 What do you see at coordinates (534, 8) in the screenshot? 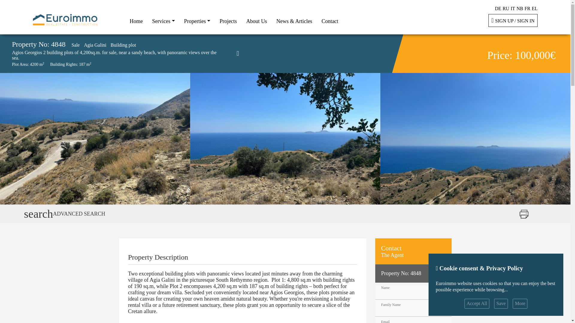
I see `EL` at bounding box center [534, 8].